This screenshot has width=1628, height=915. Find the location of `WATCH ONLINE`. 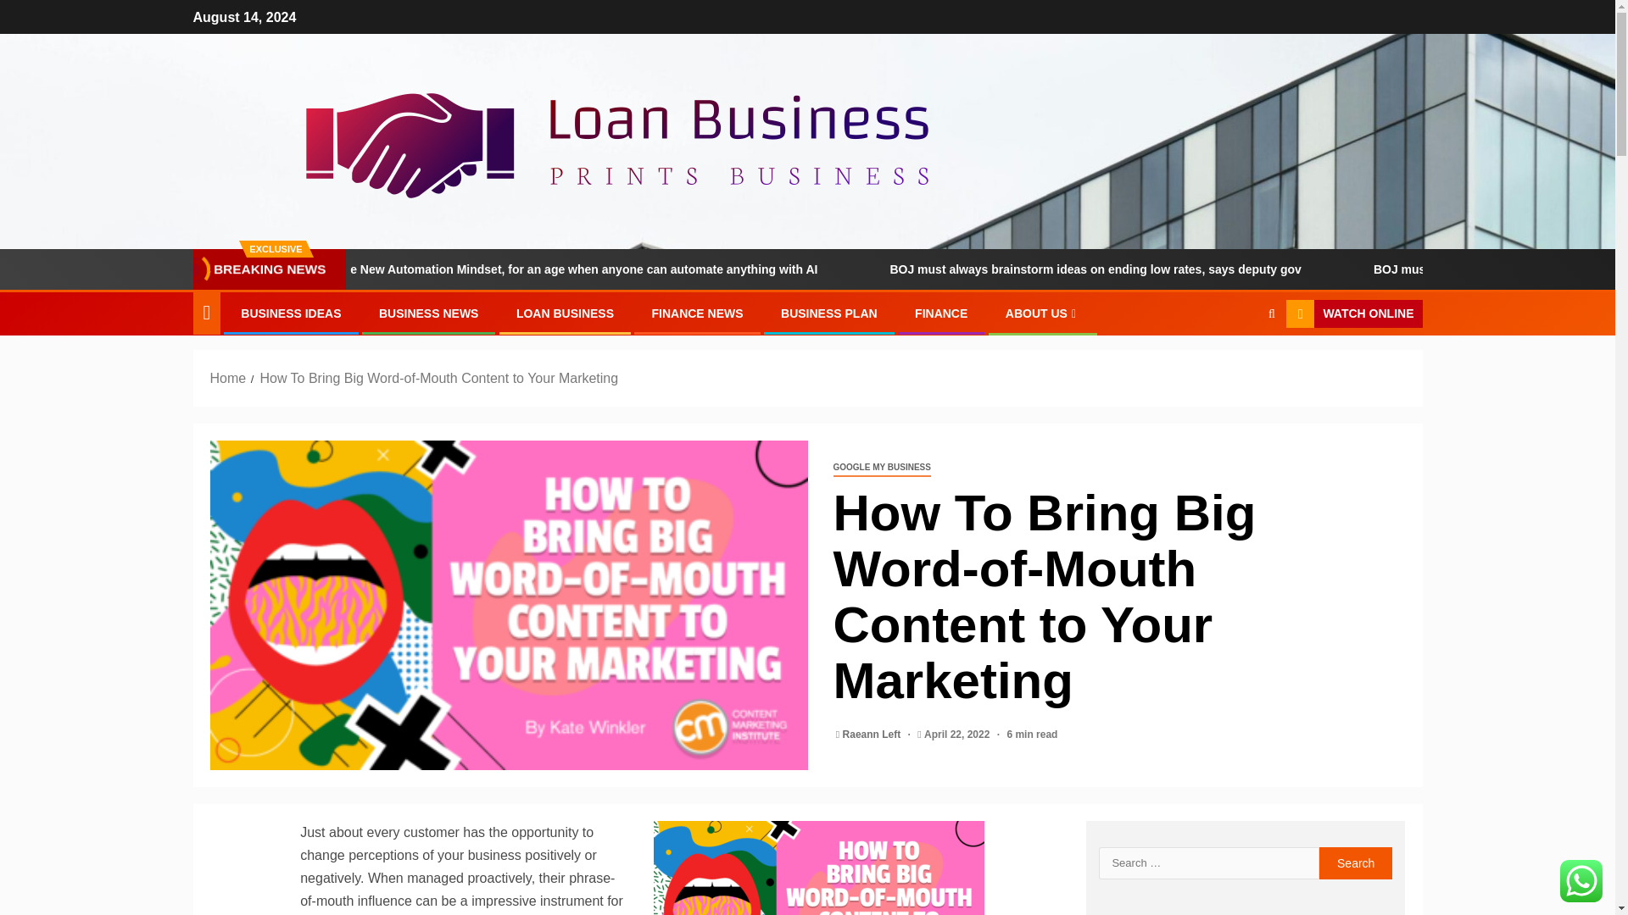

WATCH ONLINE is located at coordinates (1353, 313).